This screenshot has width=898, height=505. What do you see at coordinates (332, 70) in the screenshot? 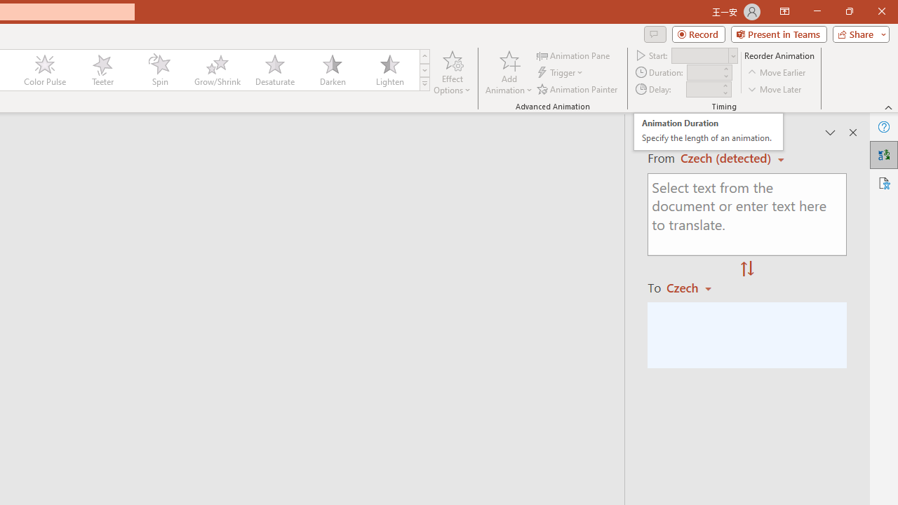
I see `Darken` at bounding box center [332, 70].